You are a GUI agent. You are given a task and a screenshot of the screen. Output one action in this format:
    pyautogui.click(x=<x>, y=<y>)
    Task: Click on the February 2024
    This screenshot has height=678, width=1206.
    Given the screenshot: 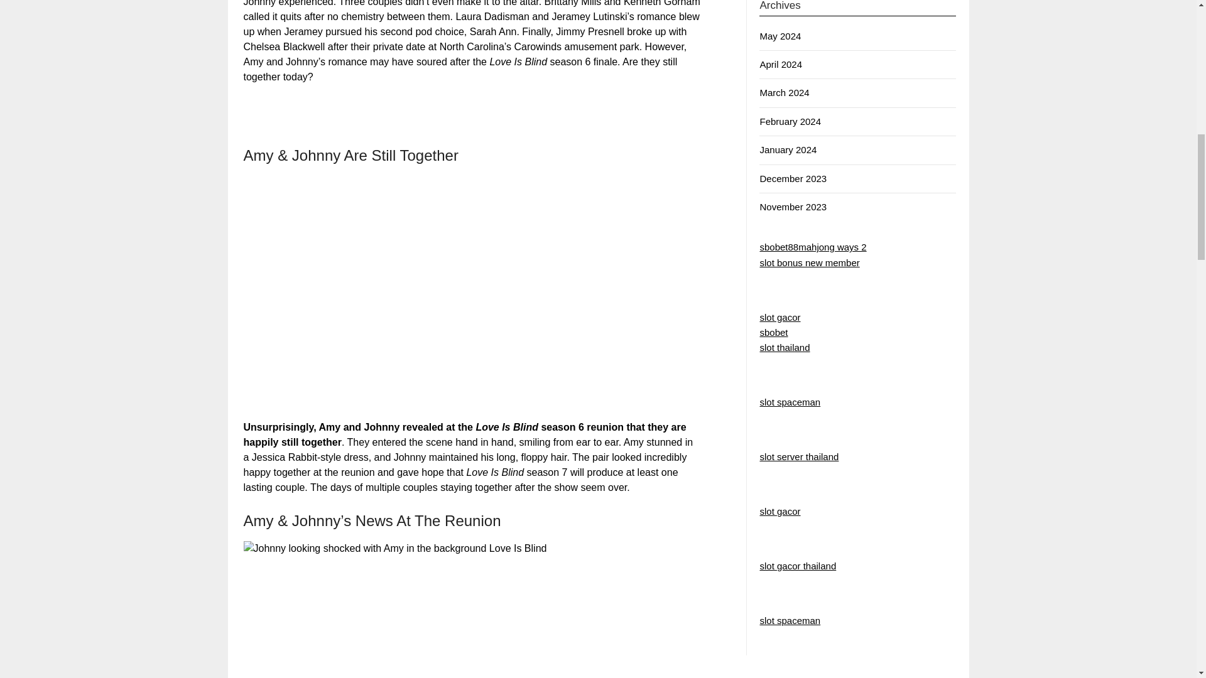 What is the action you would take?
    pyautogui.click(x=790, y=121)
    